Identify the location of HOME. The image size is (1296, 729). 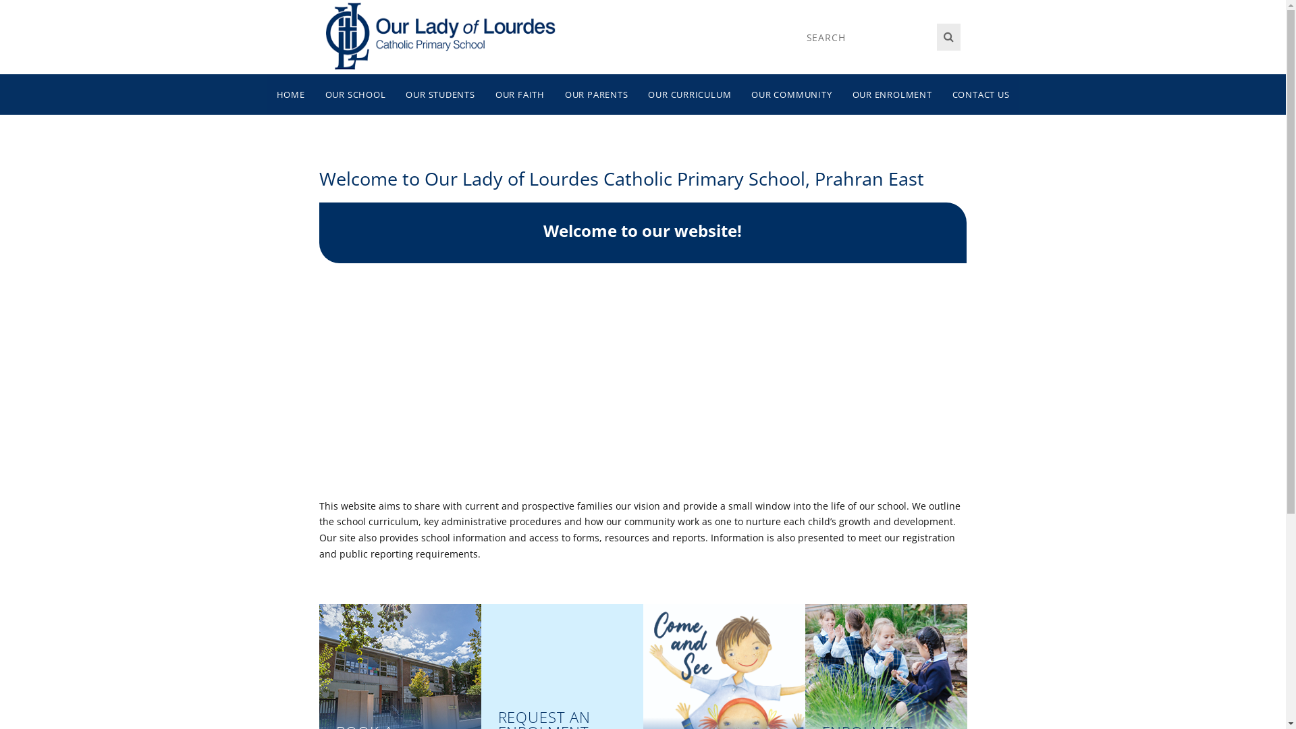
(291, 94).